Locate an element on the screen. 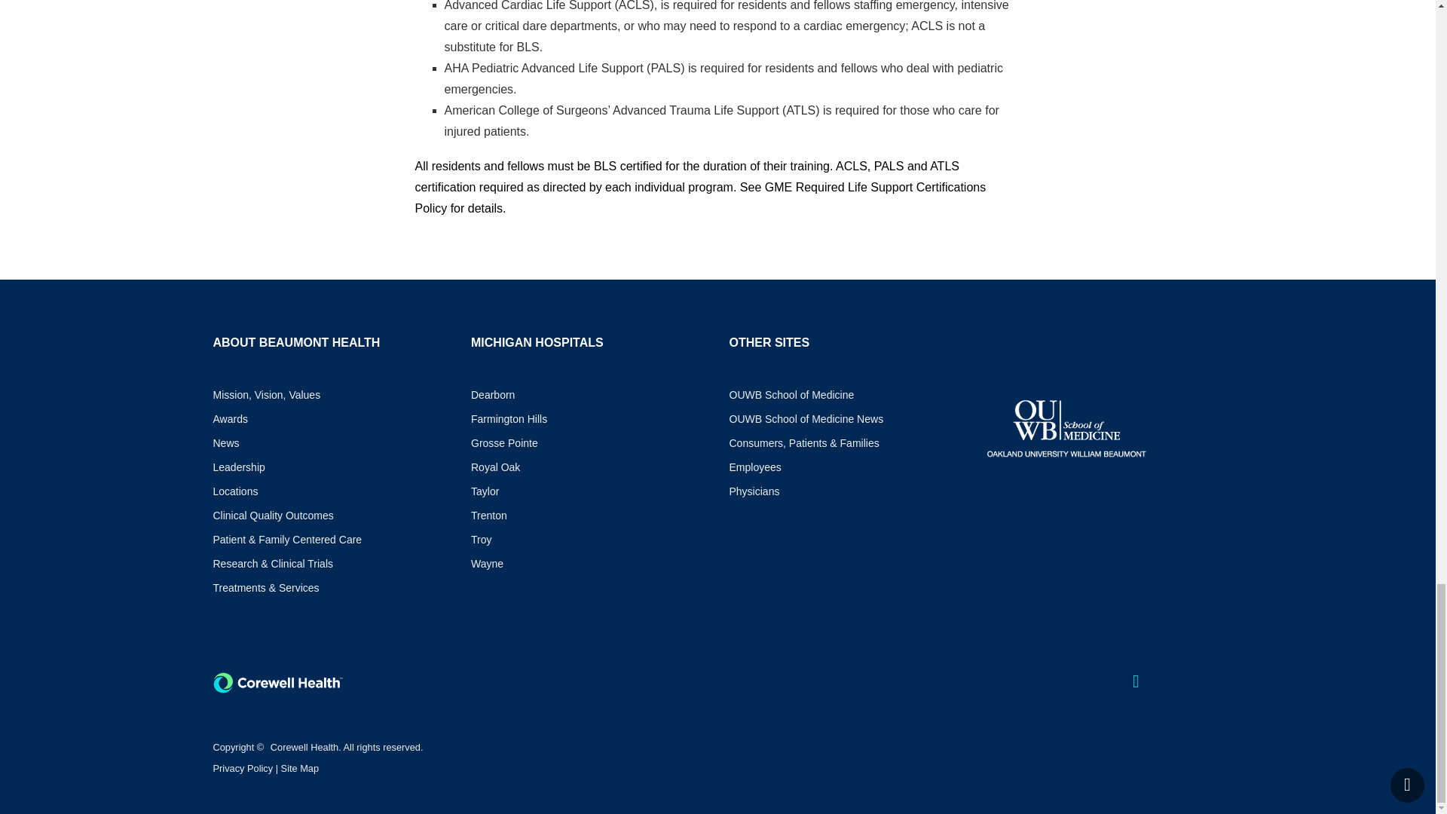 The width and height of the screenshot is (1447, 814). News is located at coordinates (330, 443).